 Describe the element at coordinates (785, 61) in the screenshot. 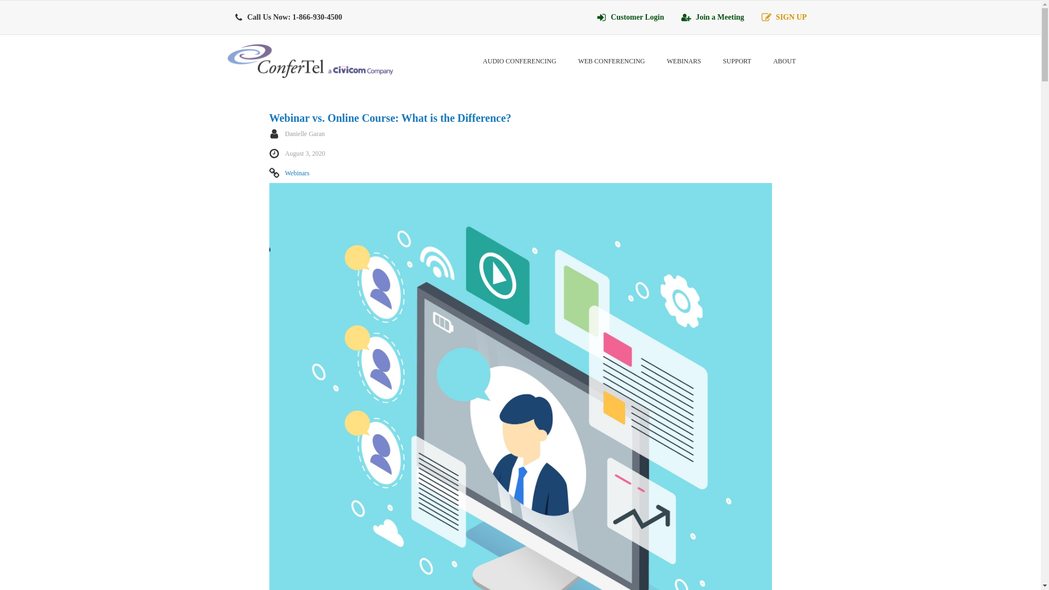

I see `ABOUT` at that location.